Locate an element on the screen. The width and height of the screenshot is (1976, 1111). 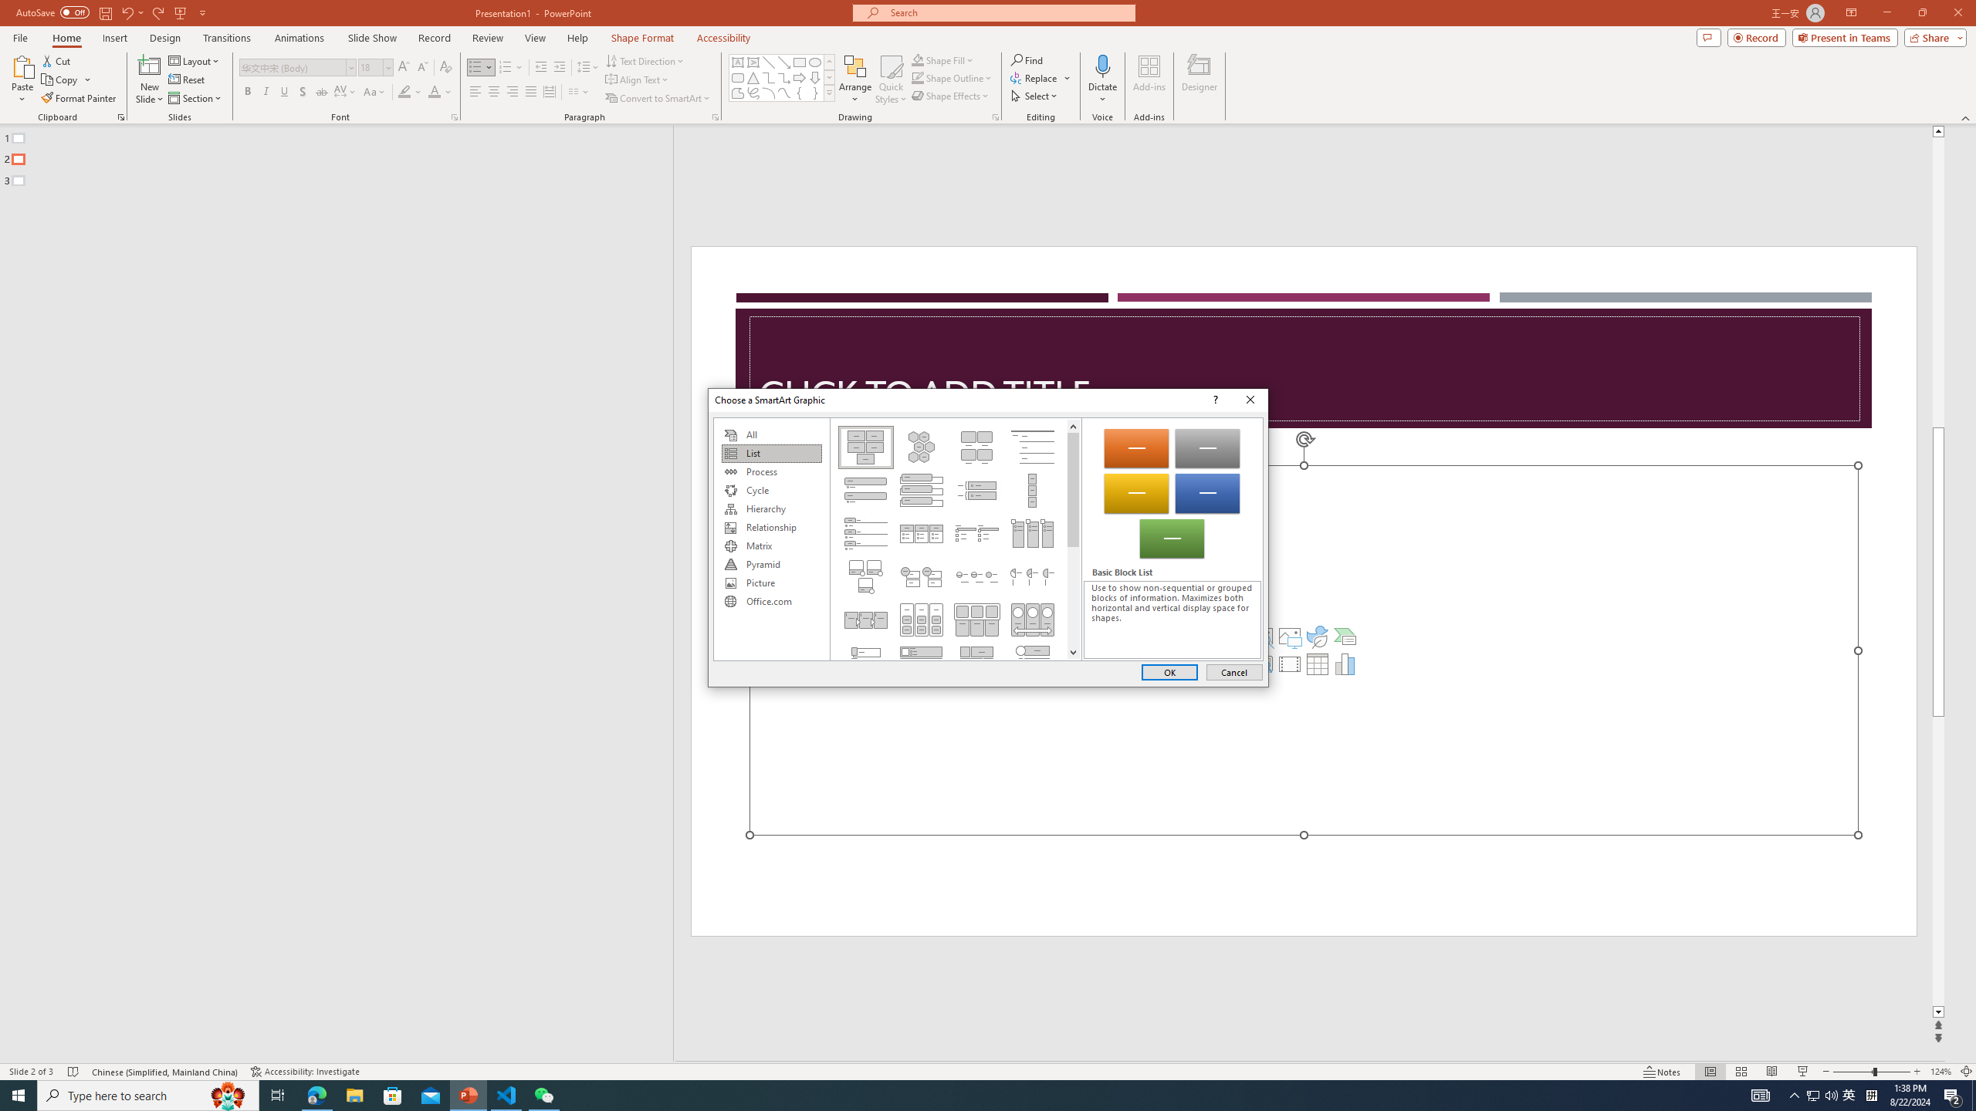
Horizontal Picture List is located at coordinates (977, 620).